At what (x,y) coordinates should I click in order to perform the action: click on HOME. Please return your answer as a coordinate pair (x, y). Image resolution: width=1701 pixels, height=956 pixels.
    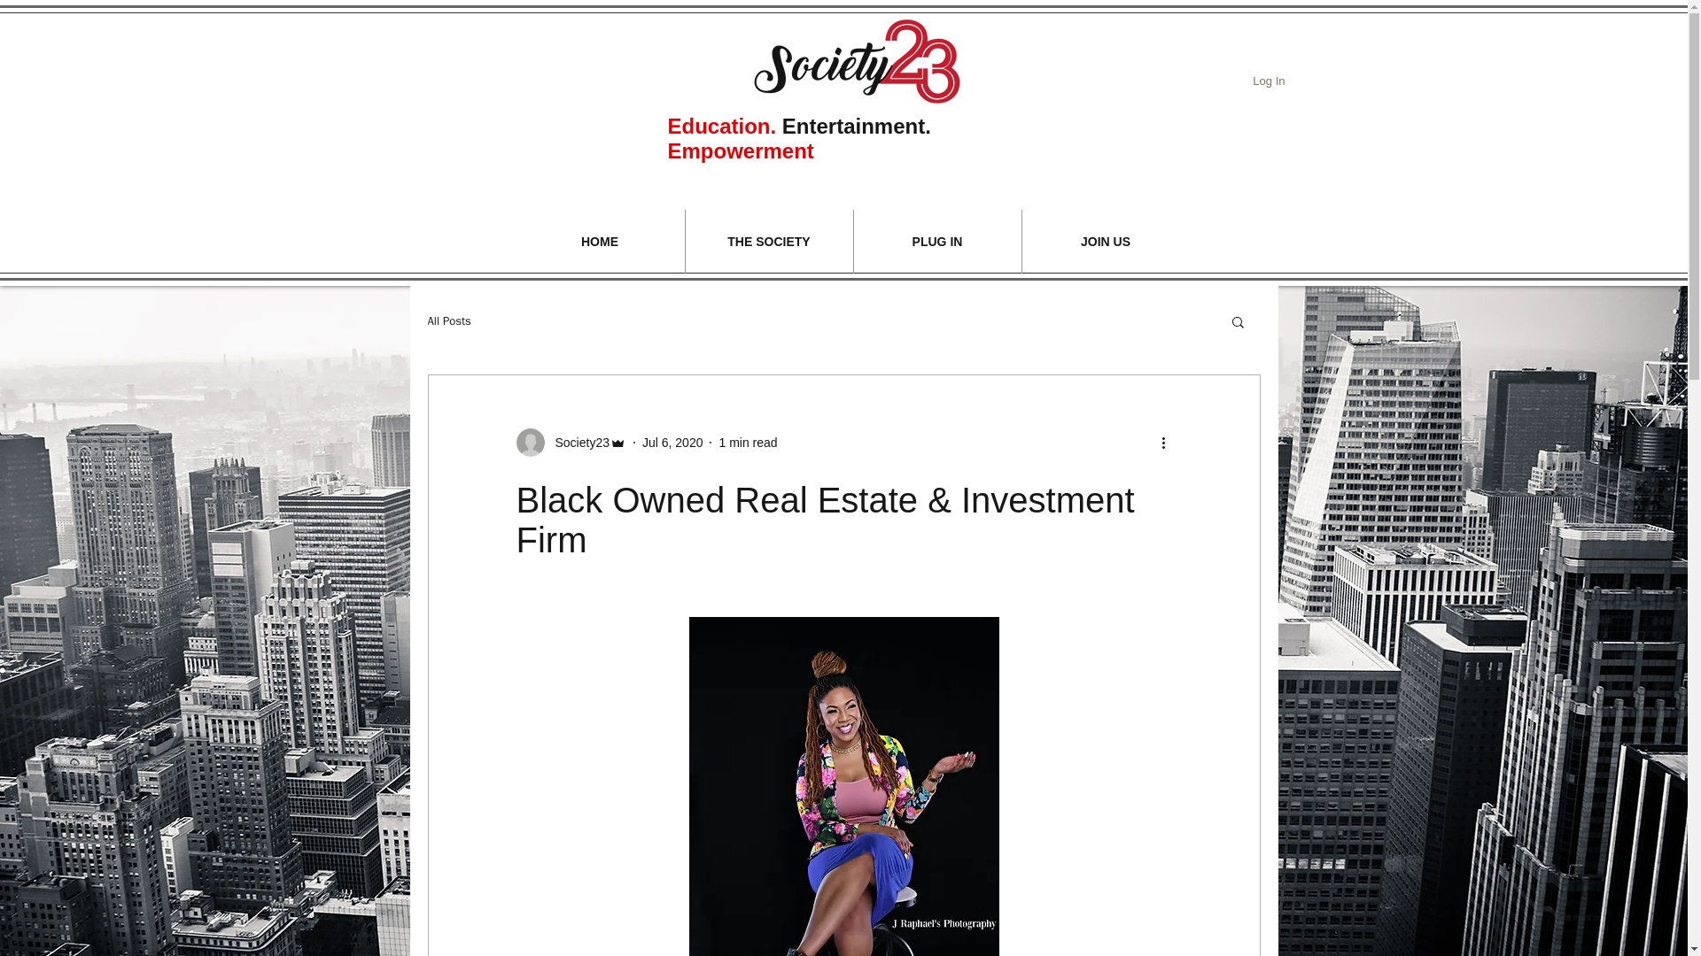
    Looking at the image, I should click on (600, 241).